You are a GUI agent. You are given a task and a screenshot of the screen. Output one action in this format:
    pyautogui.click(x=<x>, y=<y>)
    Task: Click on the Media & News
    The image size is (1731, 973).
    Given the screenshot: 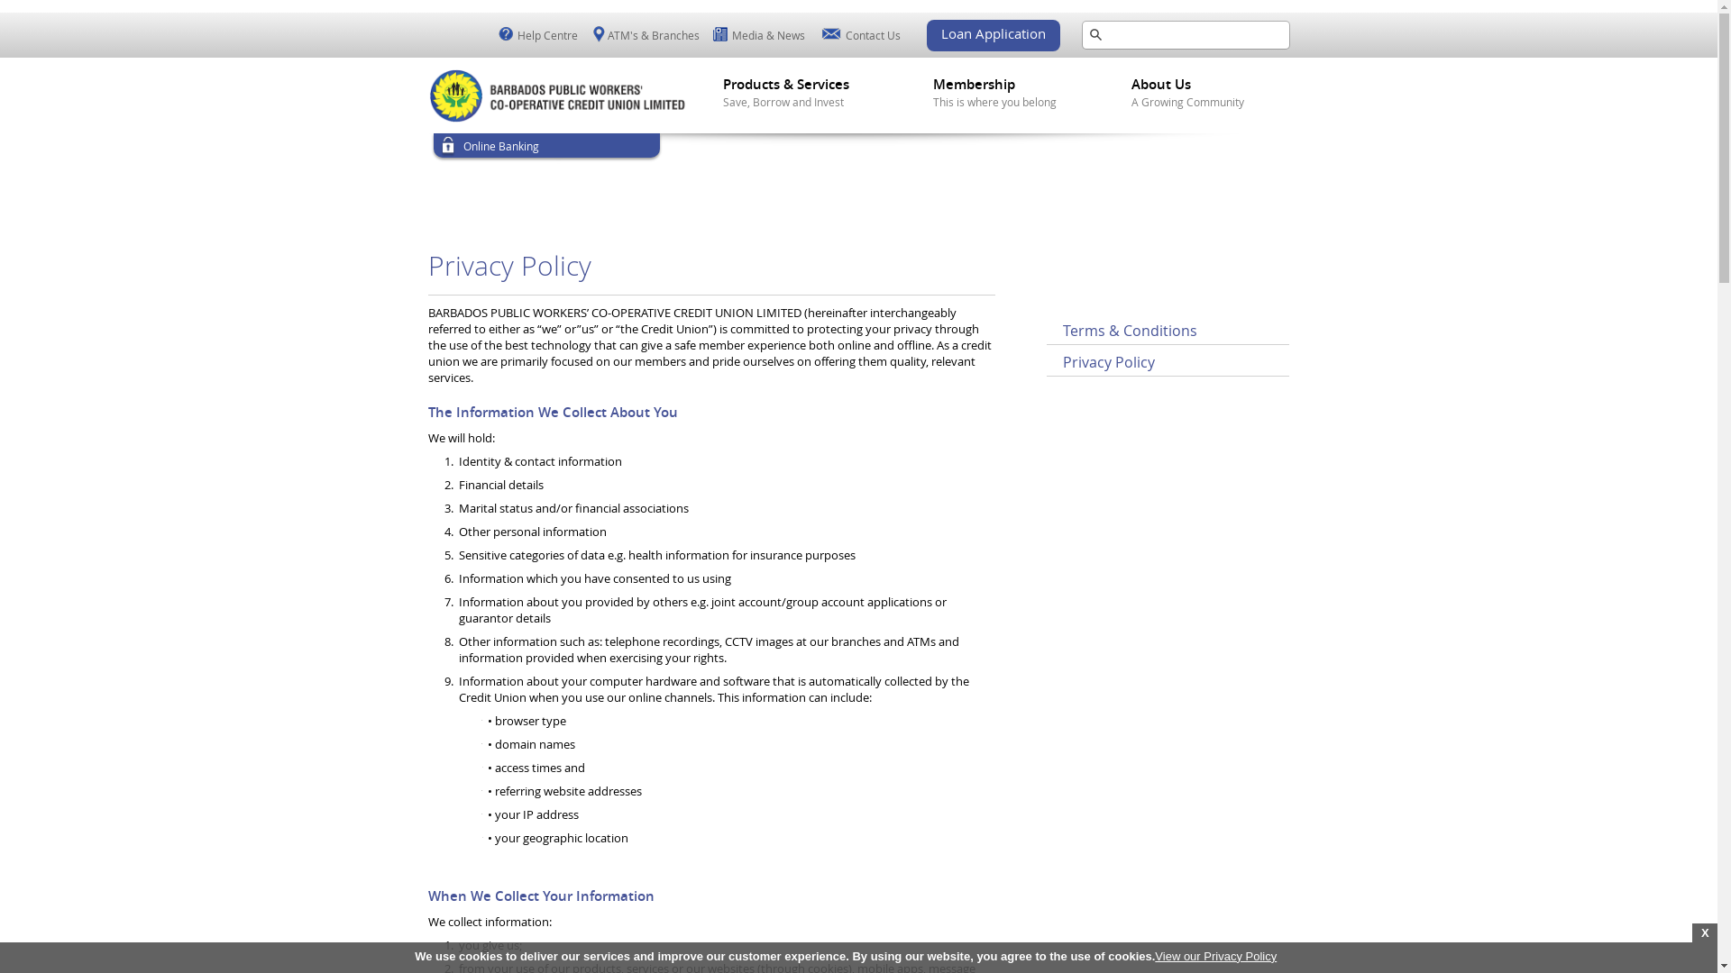 What is the action you would take?
    pyautogui.click(x=771, y=36)
    